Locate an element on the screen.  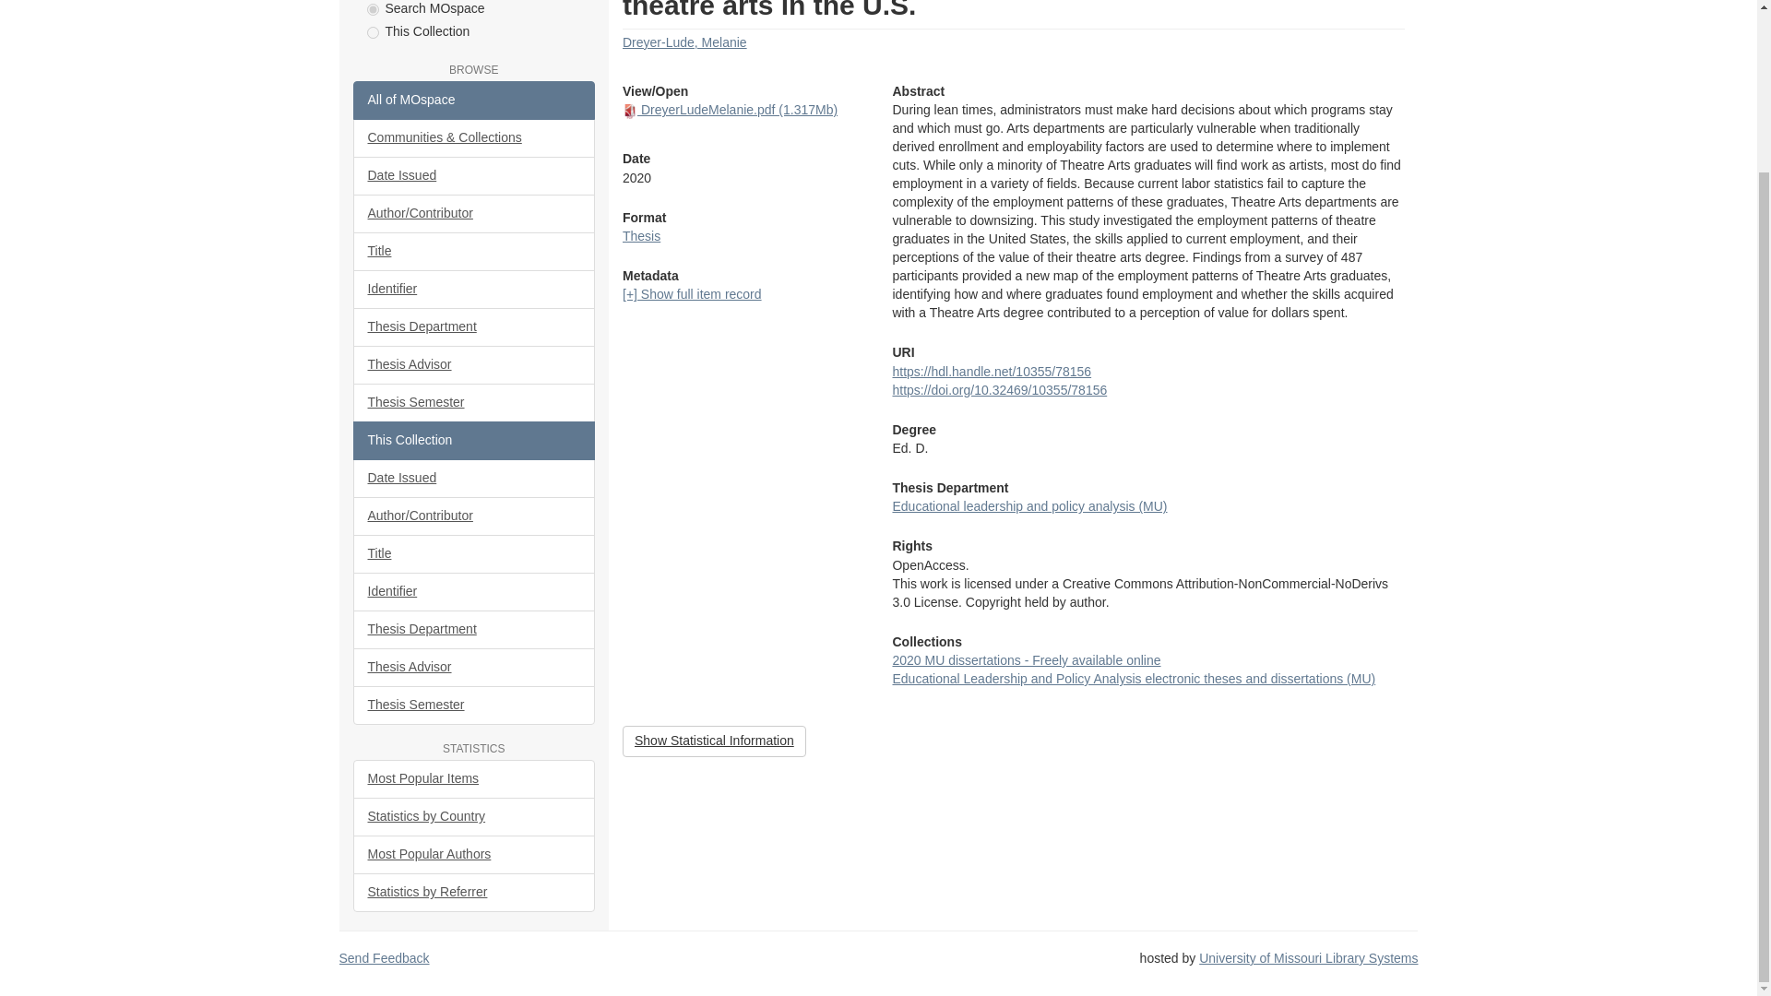
Title is located at coordinates (474, 251).